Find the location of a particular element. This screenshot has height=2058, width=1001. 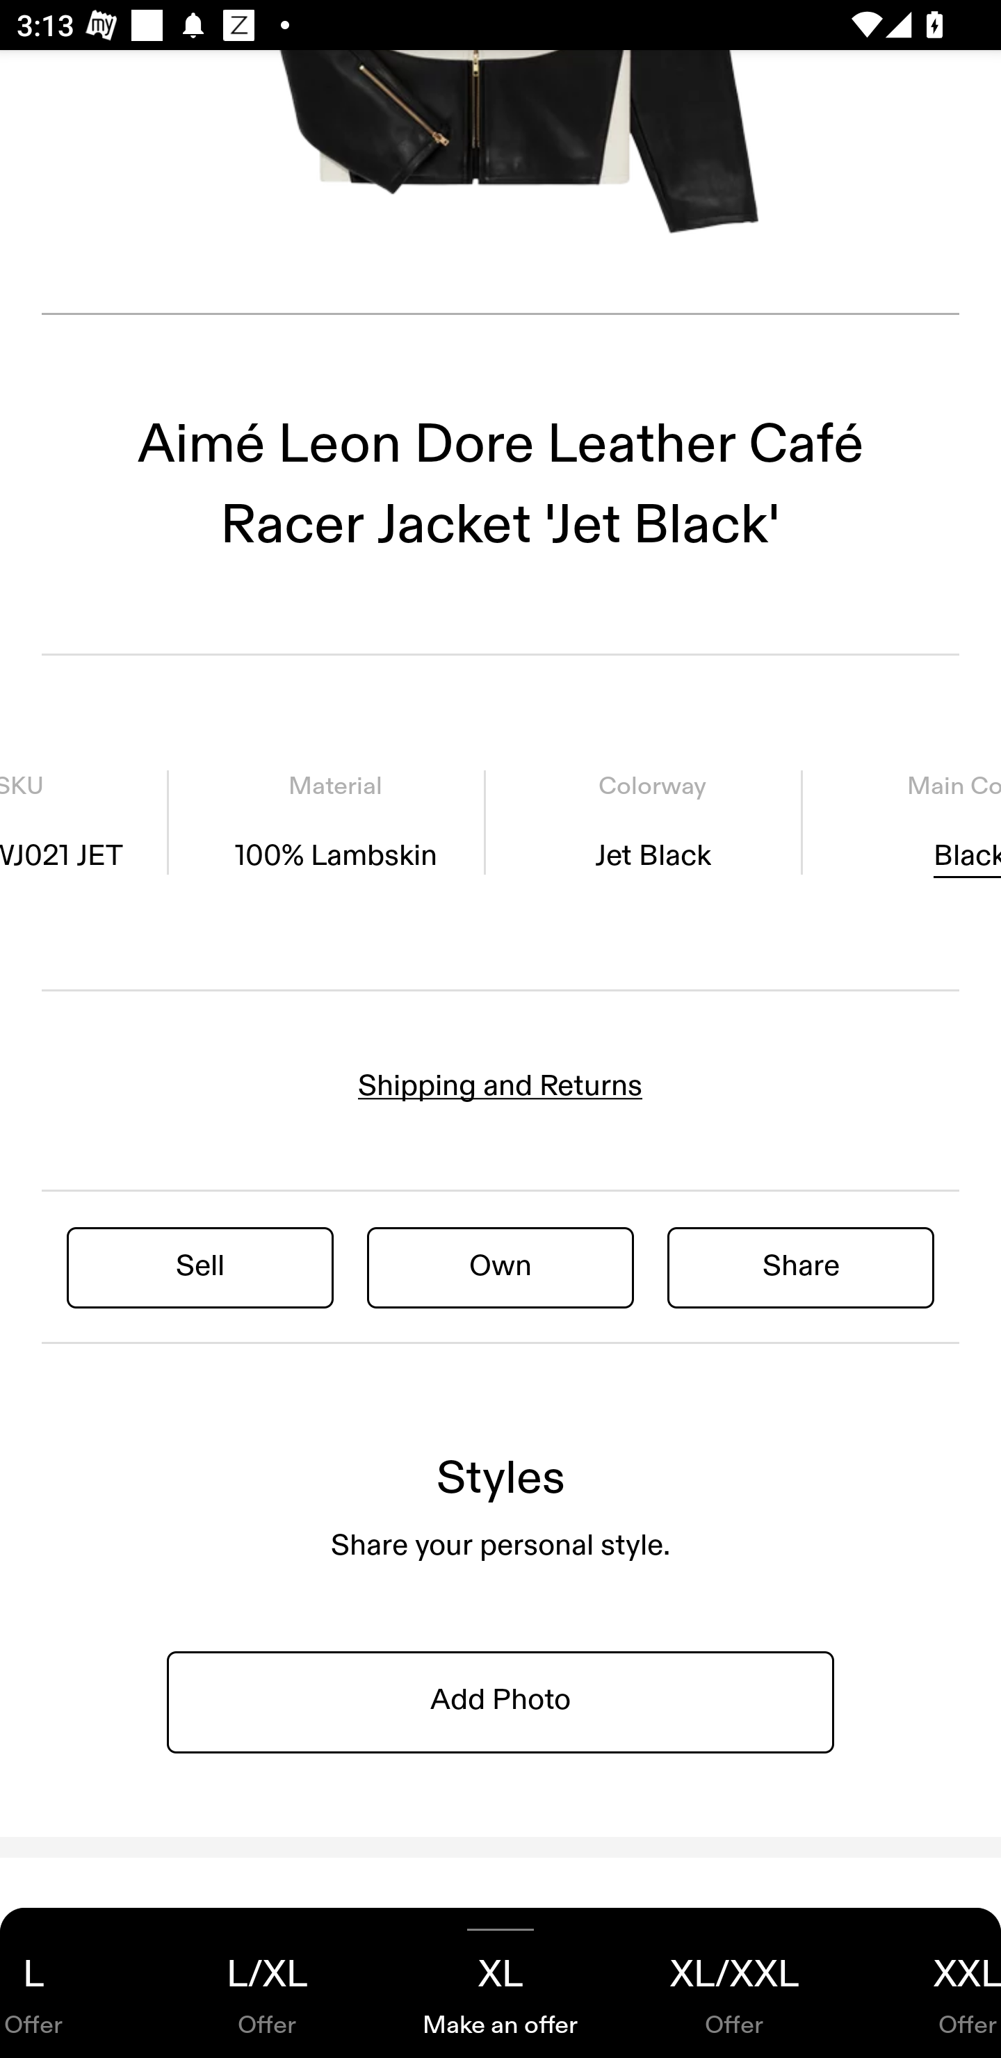

Add Photo is located at coordinates (500, 1701).